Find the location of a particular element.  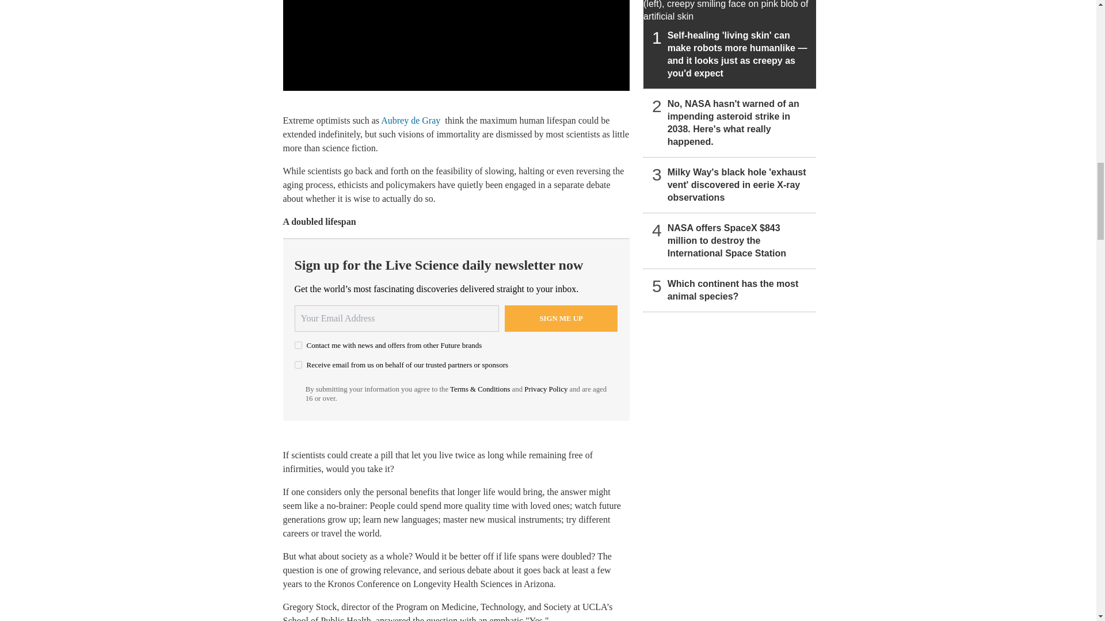

on is located at coordinates (298, 345).